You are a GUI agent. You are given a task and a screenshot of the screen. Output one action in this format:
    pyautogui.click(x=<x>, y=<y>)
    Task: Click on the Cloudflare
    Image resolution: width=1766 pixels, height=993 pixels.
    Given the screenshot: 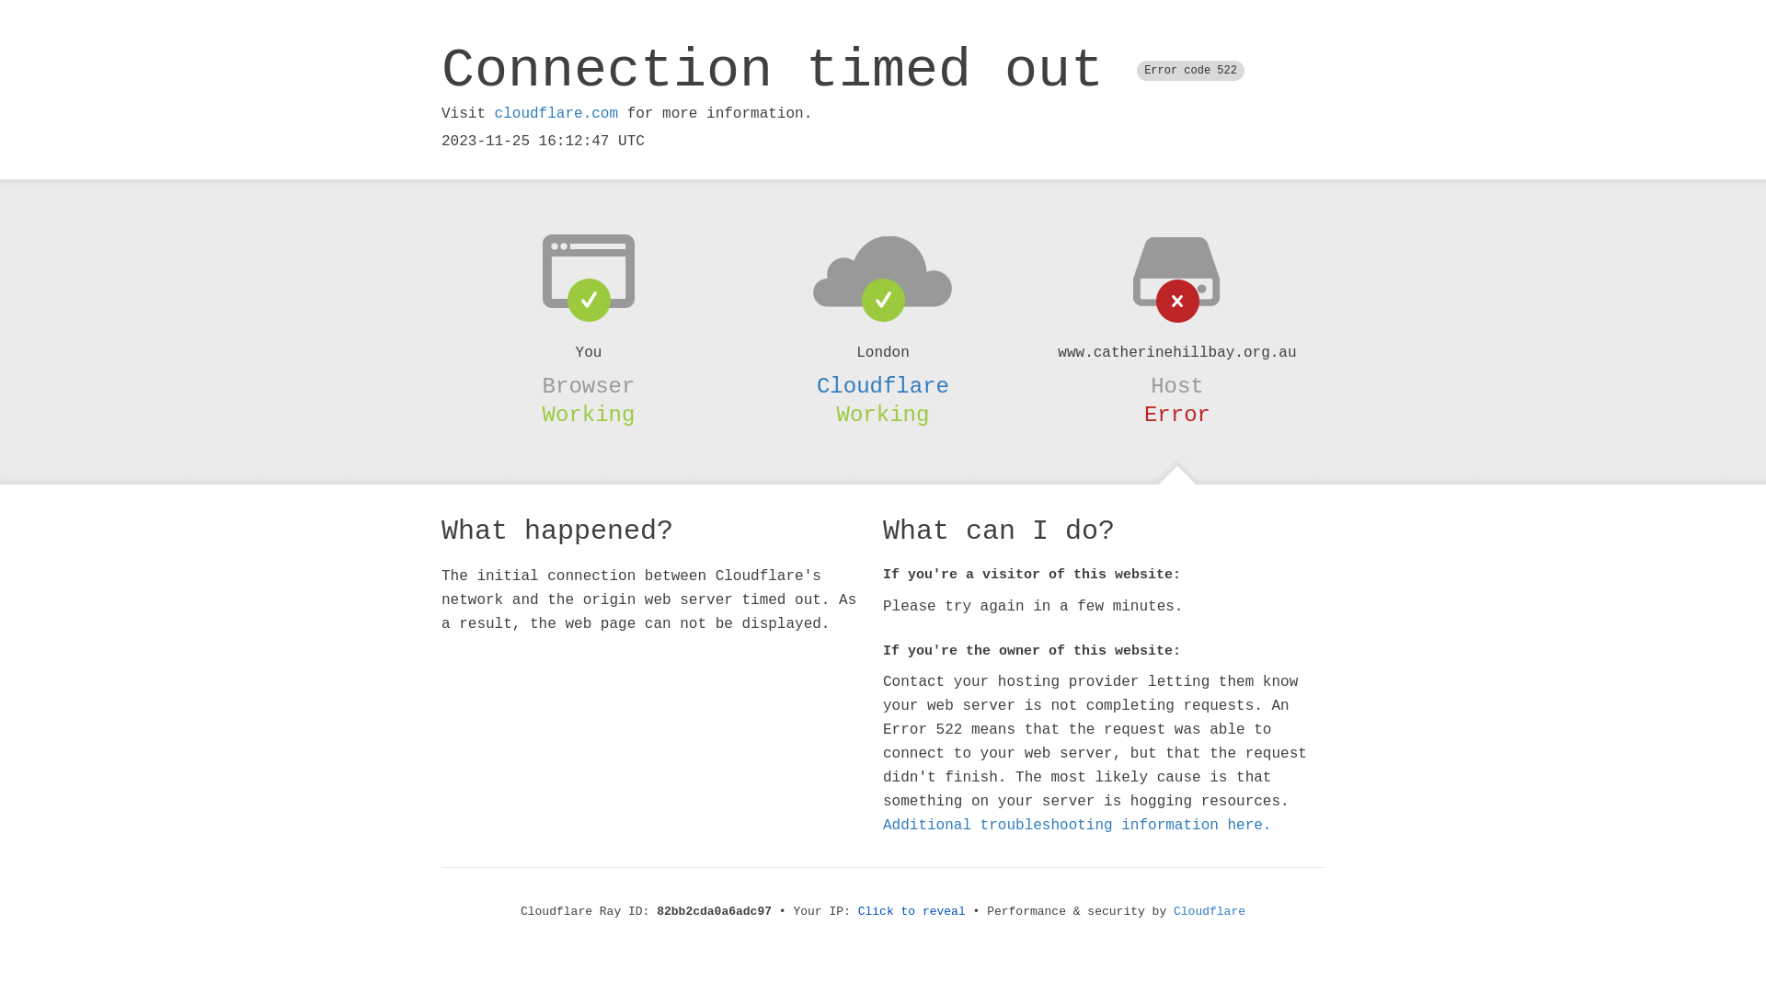 What is the action you would take?
    pyautogui.click(x=883, y=386)
    